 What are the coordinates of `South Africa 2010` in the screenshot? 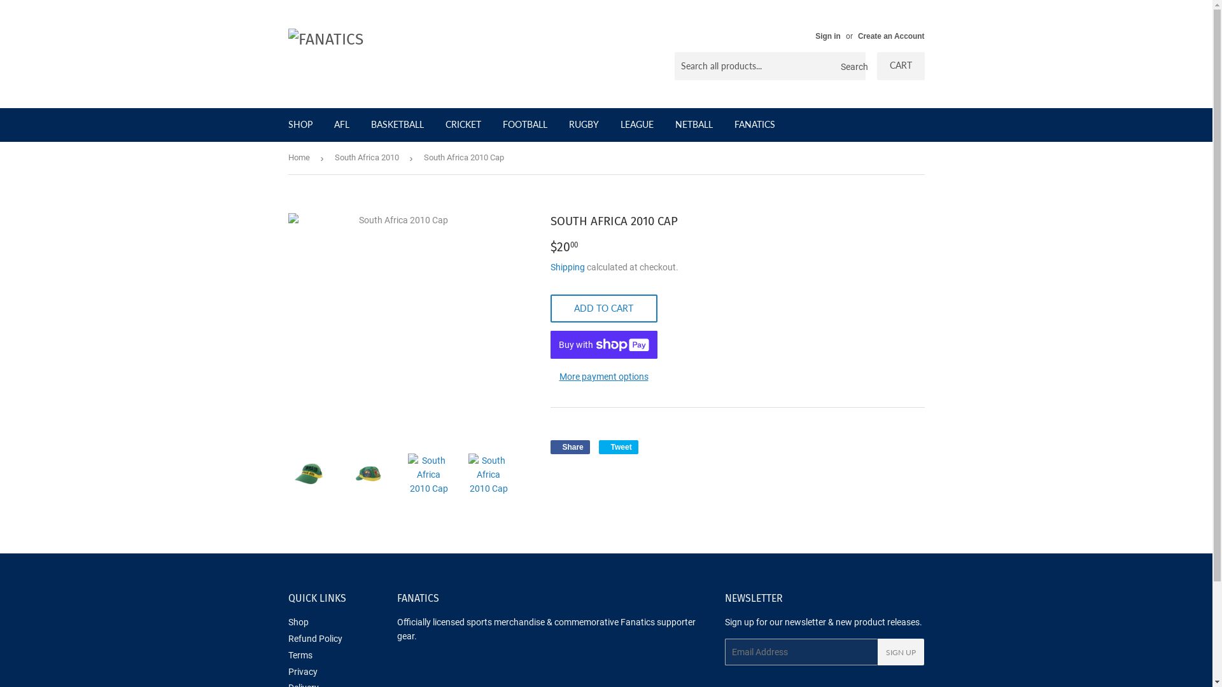 It's located at (369, 158).